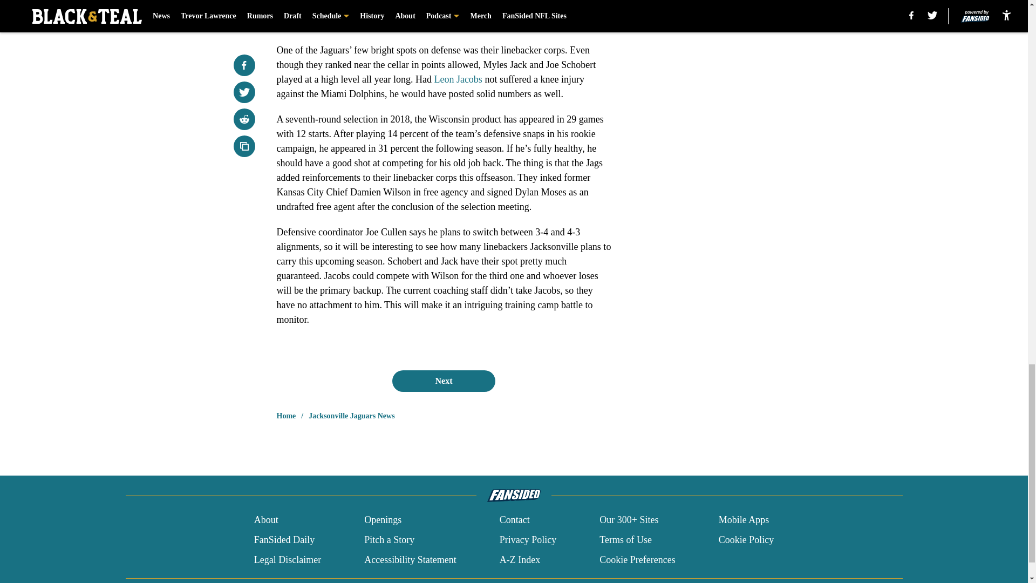  What do you see at coordinates (383, 520) in the screenshot?
I see `Openings` at bounding box center [383, 520].